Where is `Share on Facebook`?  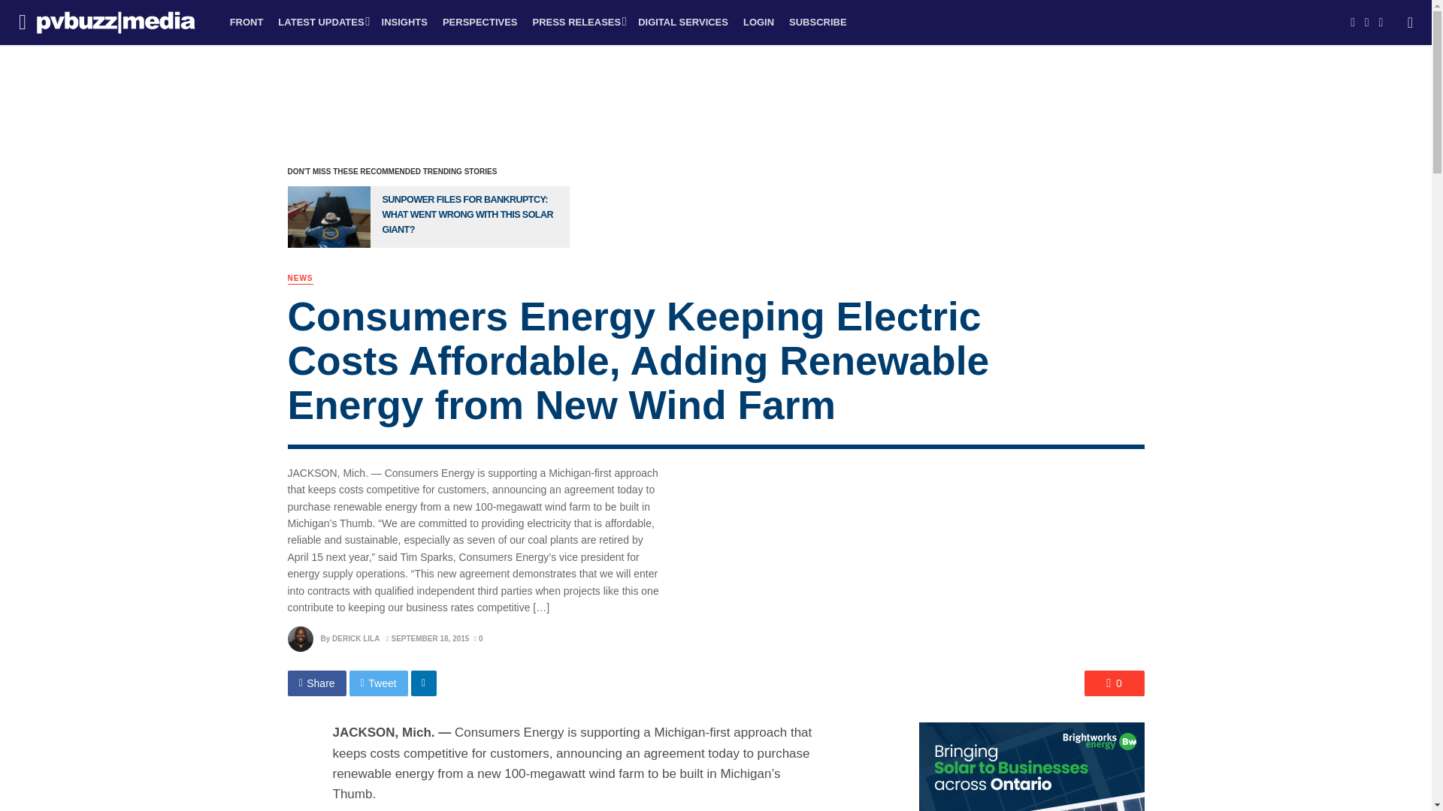 Share on Facebook is located at coordinates (316, 683).